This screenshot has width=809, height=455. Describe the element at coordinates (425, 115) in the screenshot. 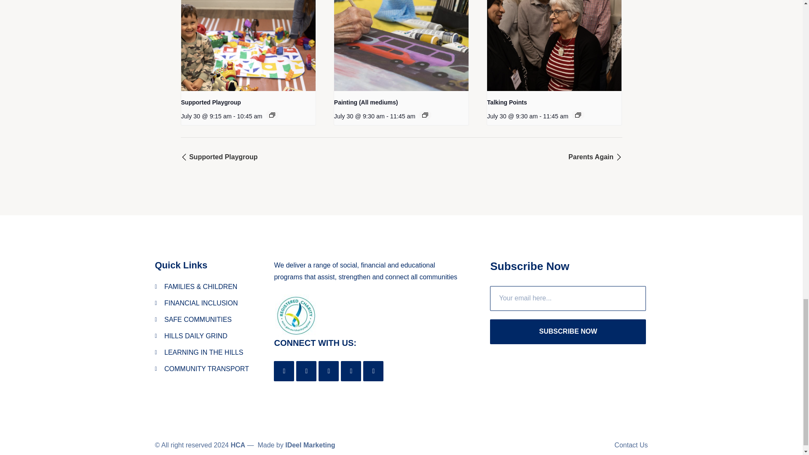

I see `Event Series` at that location.